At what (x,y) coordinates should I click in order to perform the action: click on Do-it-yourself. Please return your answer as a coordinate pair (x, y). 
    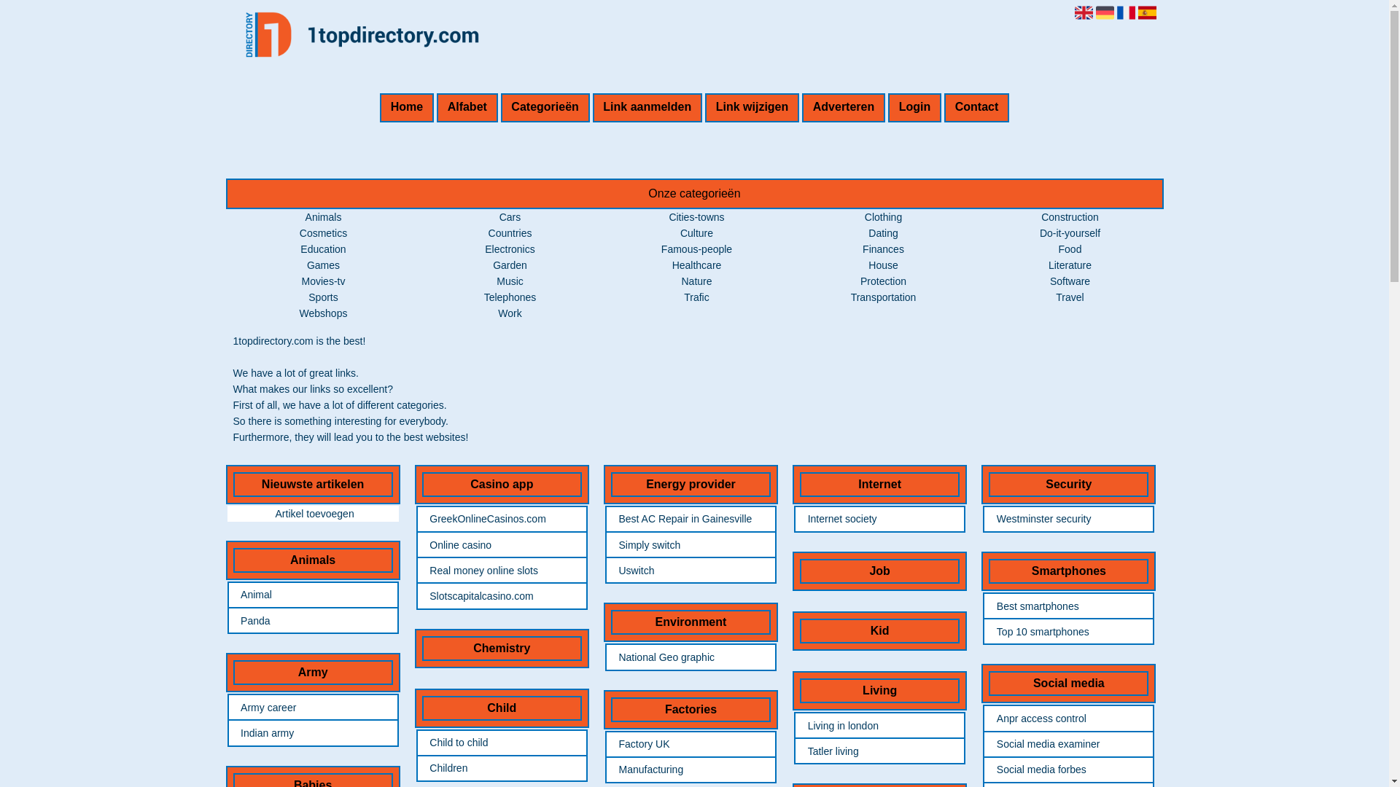
    Looking at the image, I should click on (1070, 233).